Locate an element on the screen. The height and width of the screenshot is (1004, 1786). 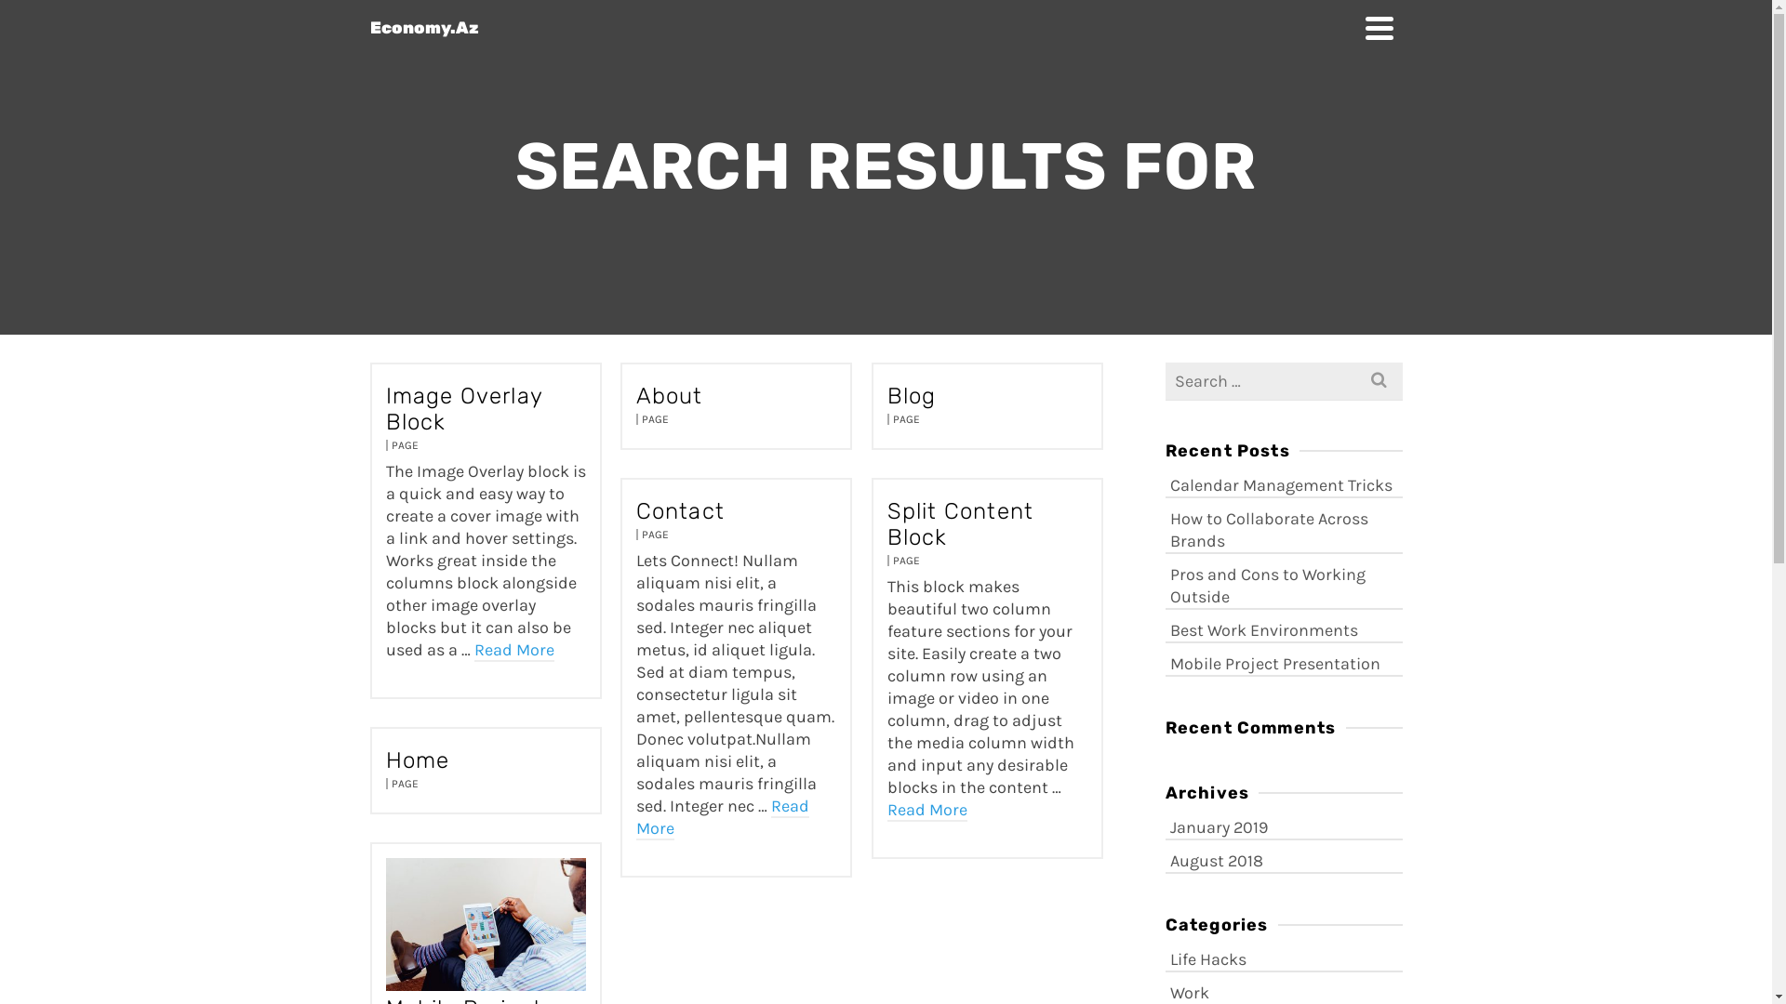
How to Collaborate Across Brands is located at coordinates (1284, 528).